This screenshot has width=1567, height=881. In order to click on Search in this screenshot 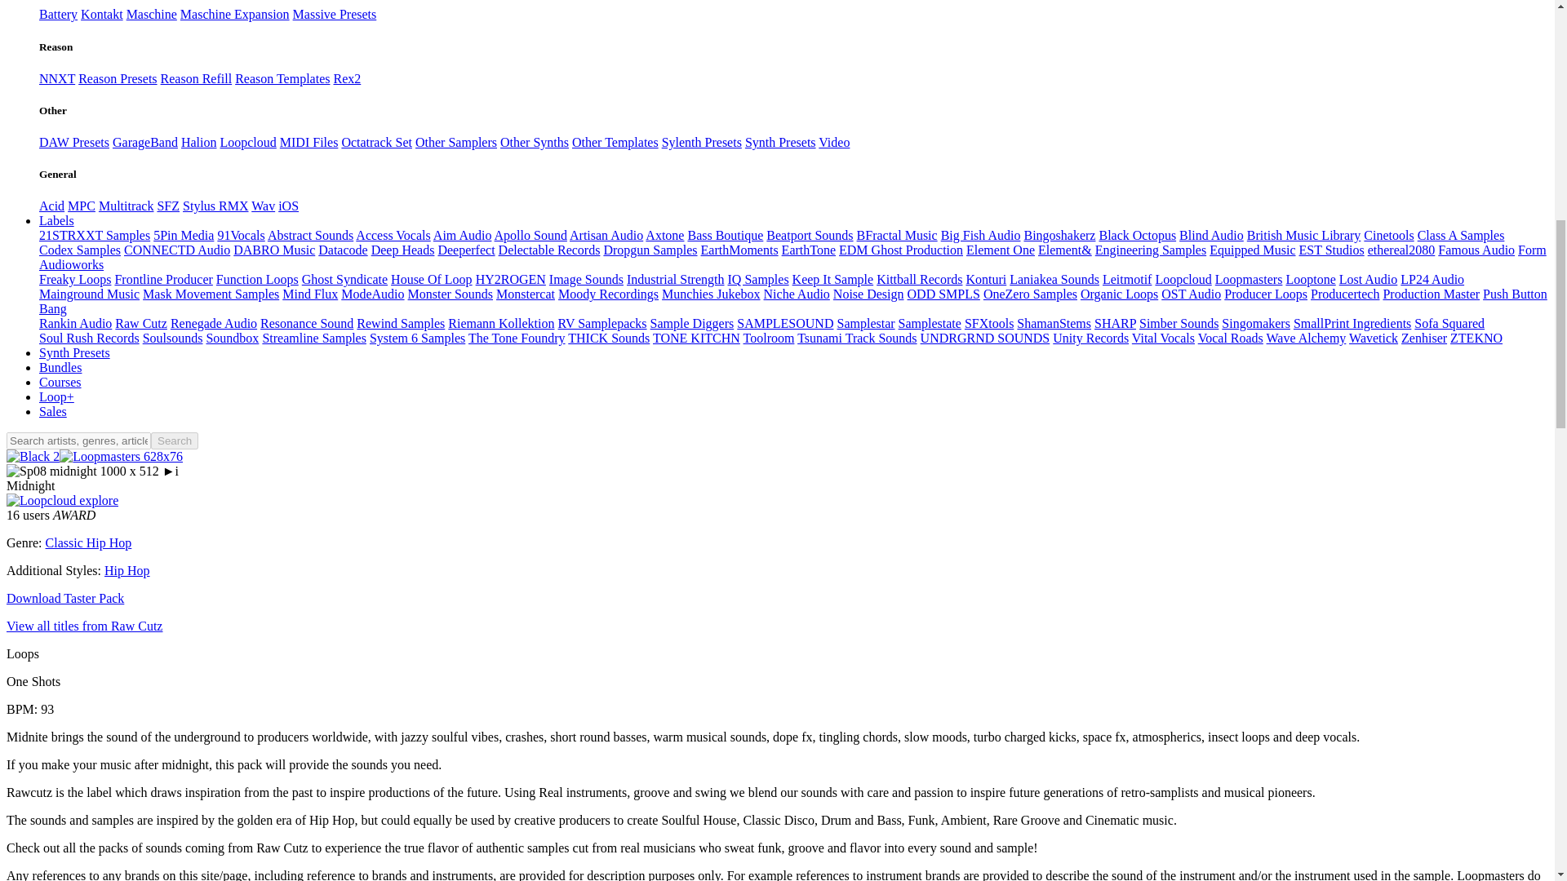, I will do `click(175, 440)`.